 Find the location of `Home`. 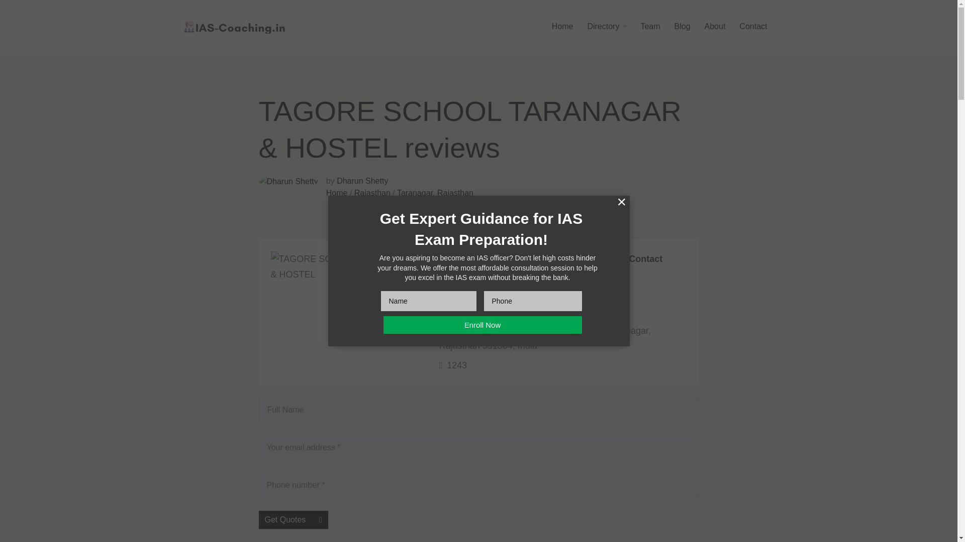

Home is located at coordinates (563, 26).